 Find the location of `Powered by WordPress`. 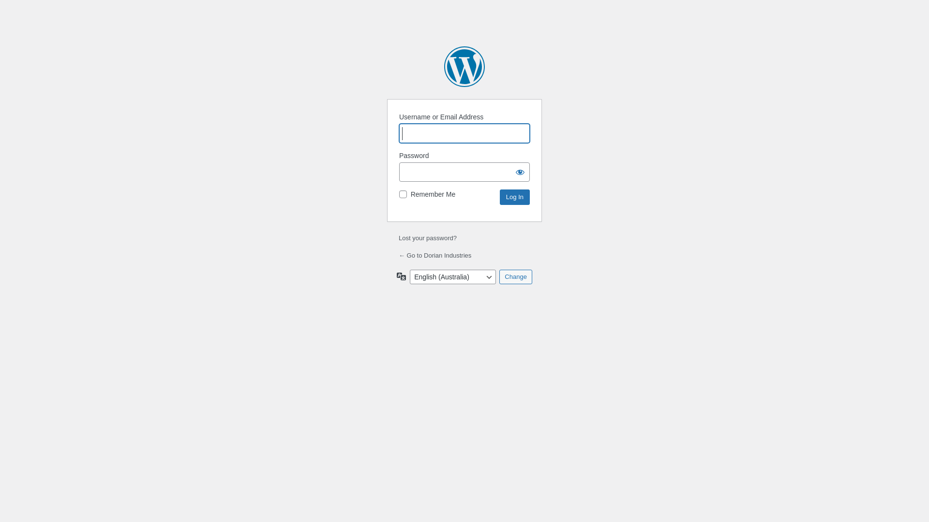

Powered by WordPress is located at coordinates (464, 67).